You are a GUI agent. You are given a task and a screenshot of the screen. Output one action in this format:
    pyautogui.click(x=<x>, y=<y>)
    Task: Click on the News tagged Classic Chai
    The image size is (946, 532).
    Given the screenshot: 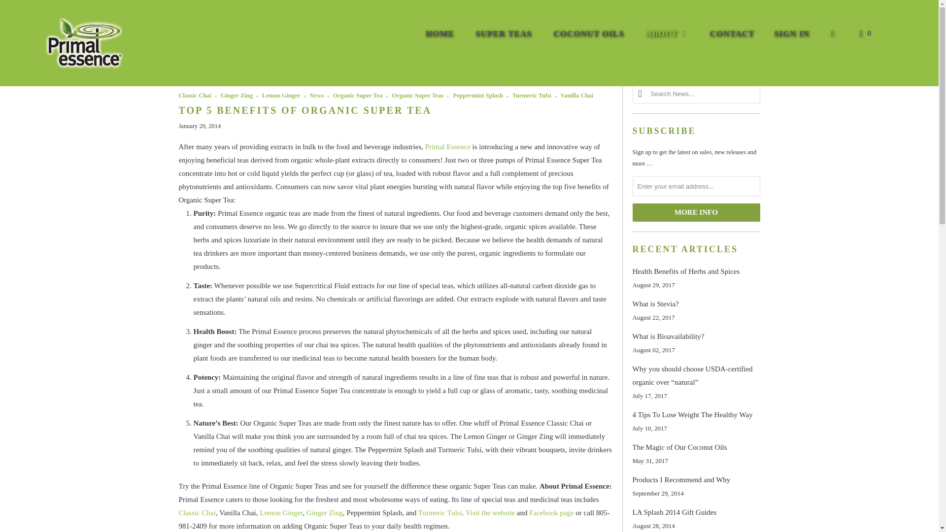 What is the action you would take?
    pyautogui.click(x=195, y=95)
    